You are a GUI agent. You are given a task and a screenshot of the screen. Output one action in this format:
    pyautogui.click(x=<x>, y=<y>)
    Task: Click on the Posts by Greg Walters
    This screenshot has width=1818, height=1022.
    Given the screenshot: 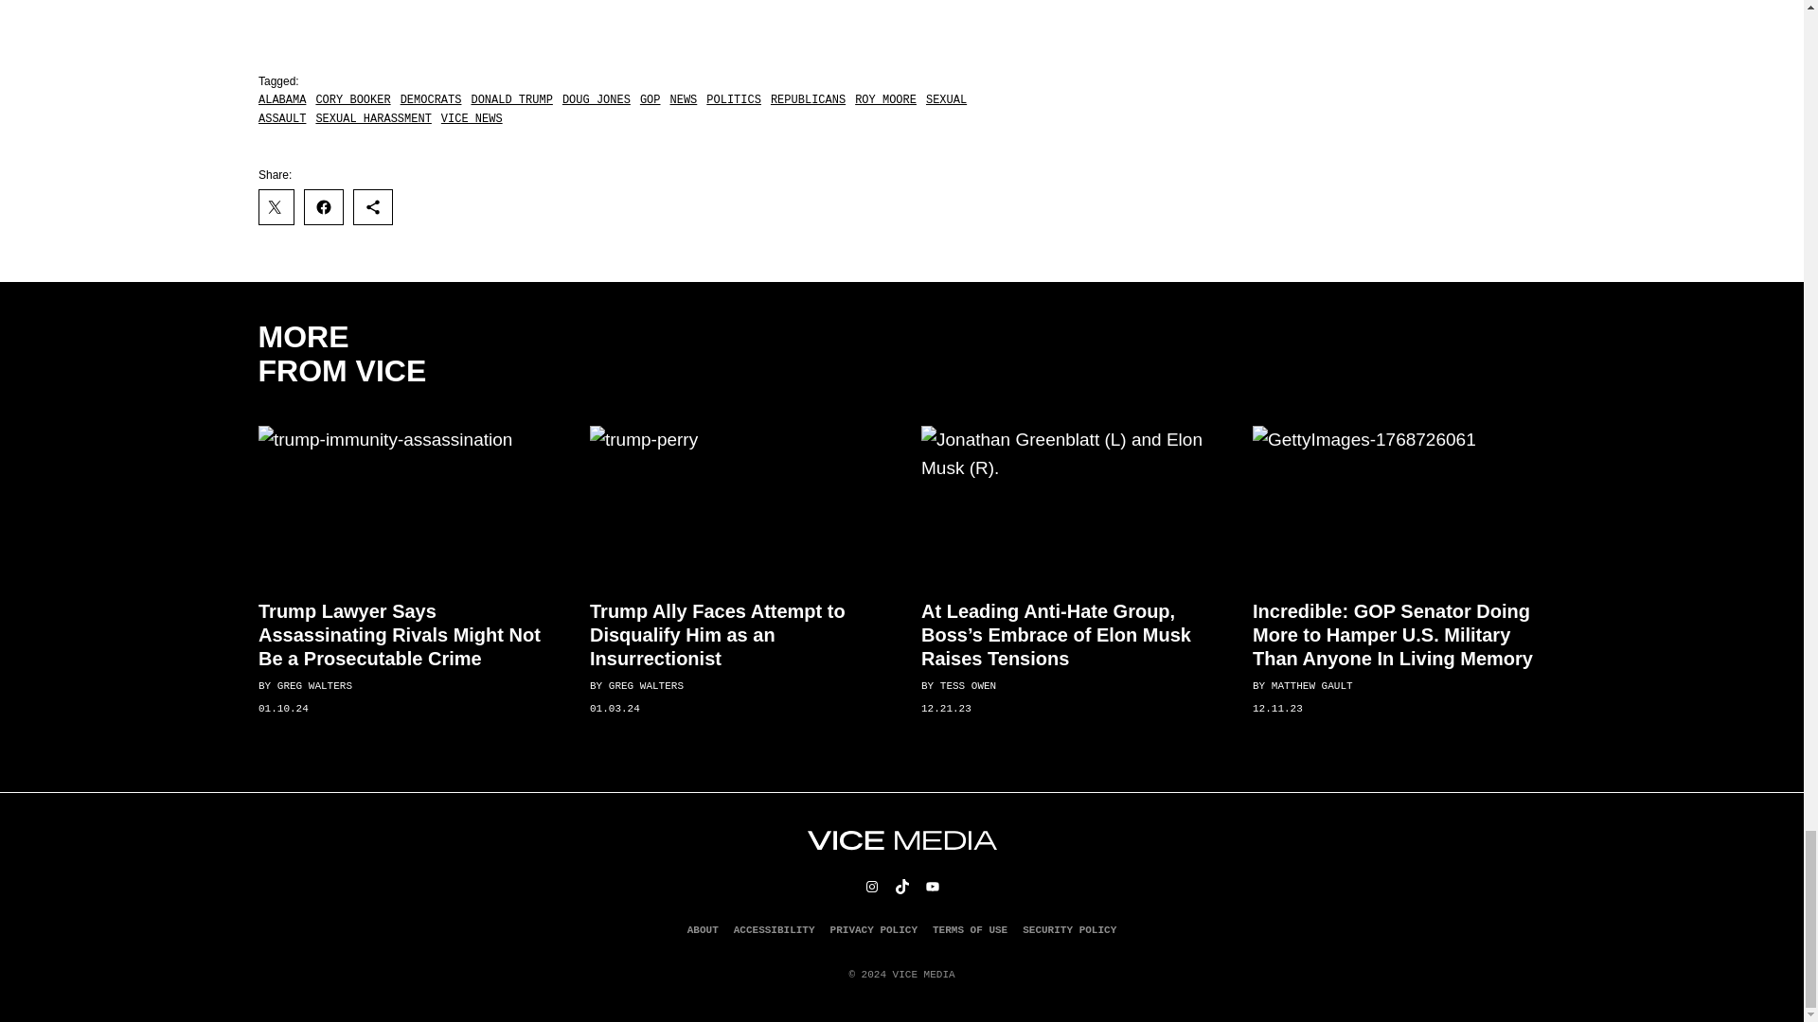 What is the action you would take?
    pyautogui.click(x=312, y=686)
    